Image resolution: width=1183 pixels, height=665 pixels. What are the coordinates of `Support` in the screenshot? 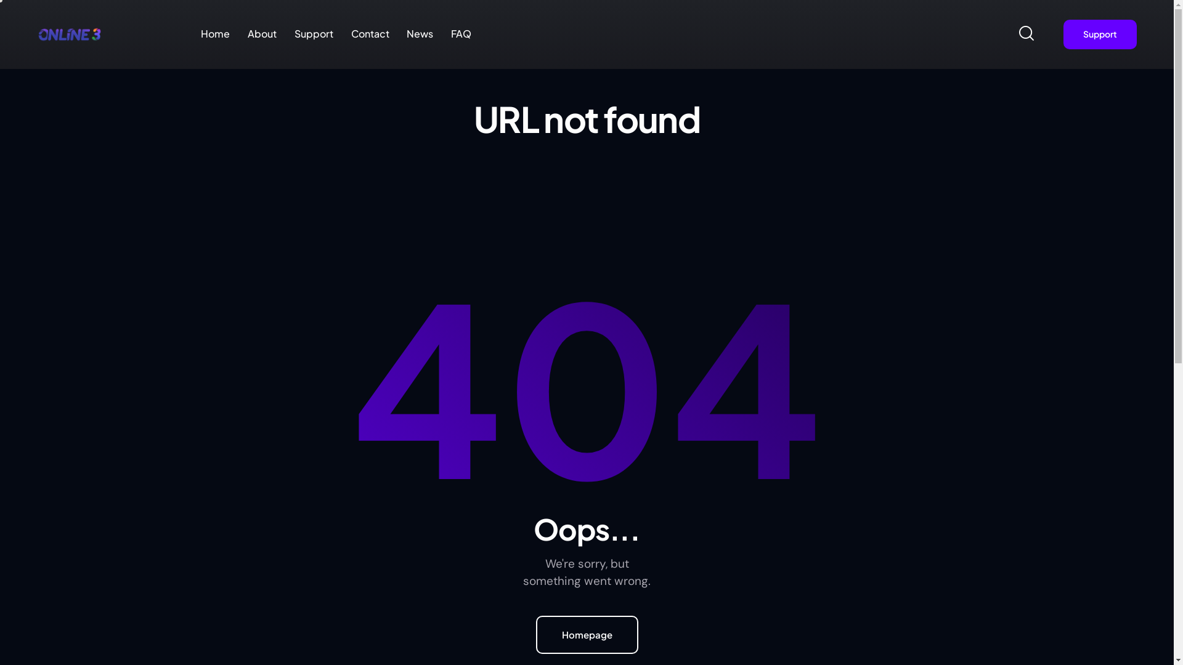 It's located at (1100, 34).